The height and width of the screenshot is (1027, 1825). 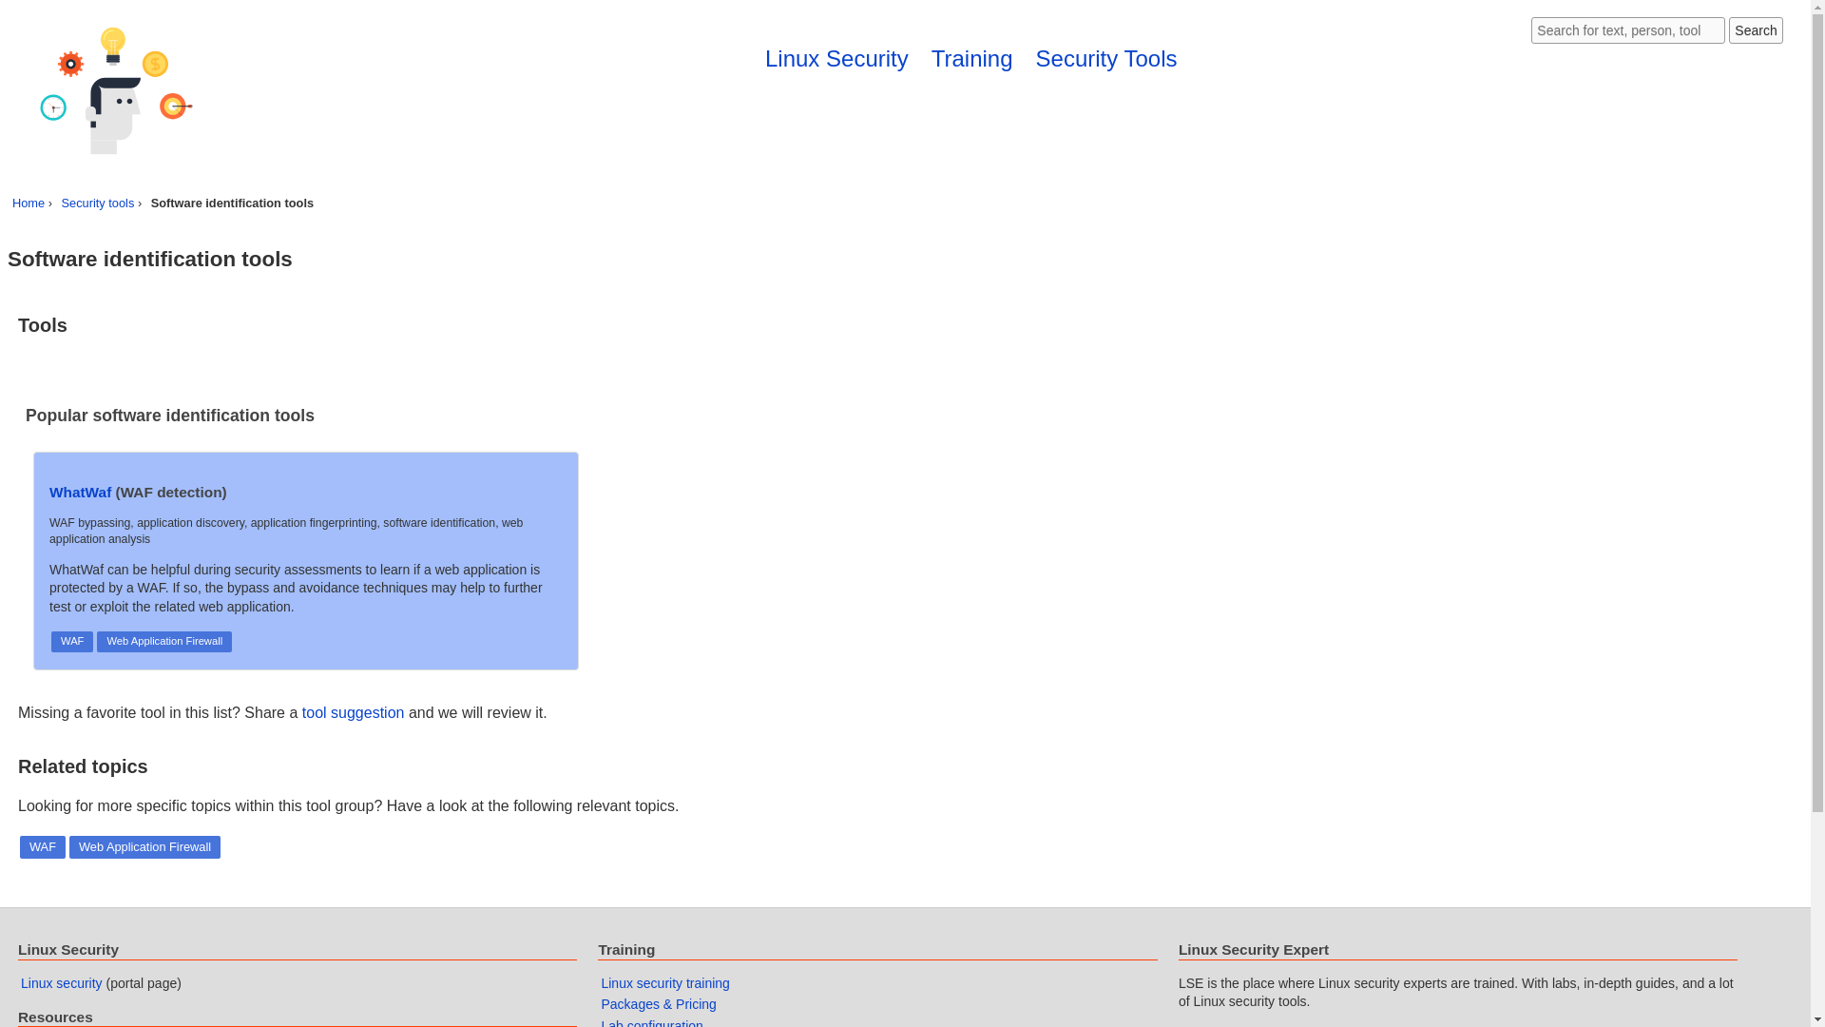 What do you see at coordinates (651, 1023) in the screenshot?
I see `Lab configuration` at bounding box center [651, 1023].